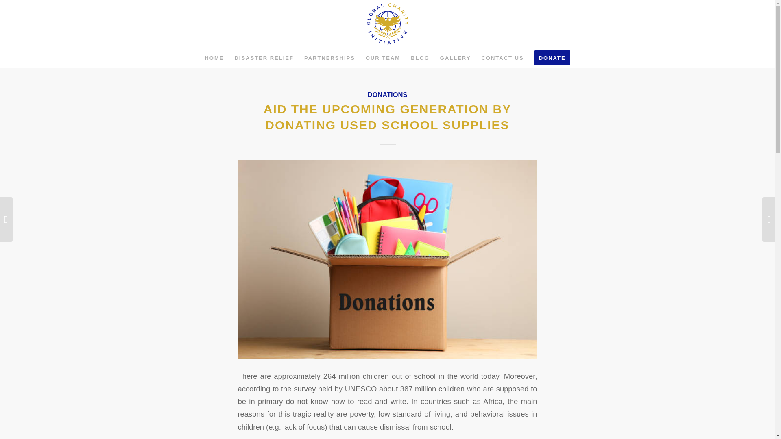  Describe the element at coordinates (456, 58) in the screenshot. I see `GALLERY` at that location.